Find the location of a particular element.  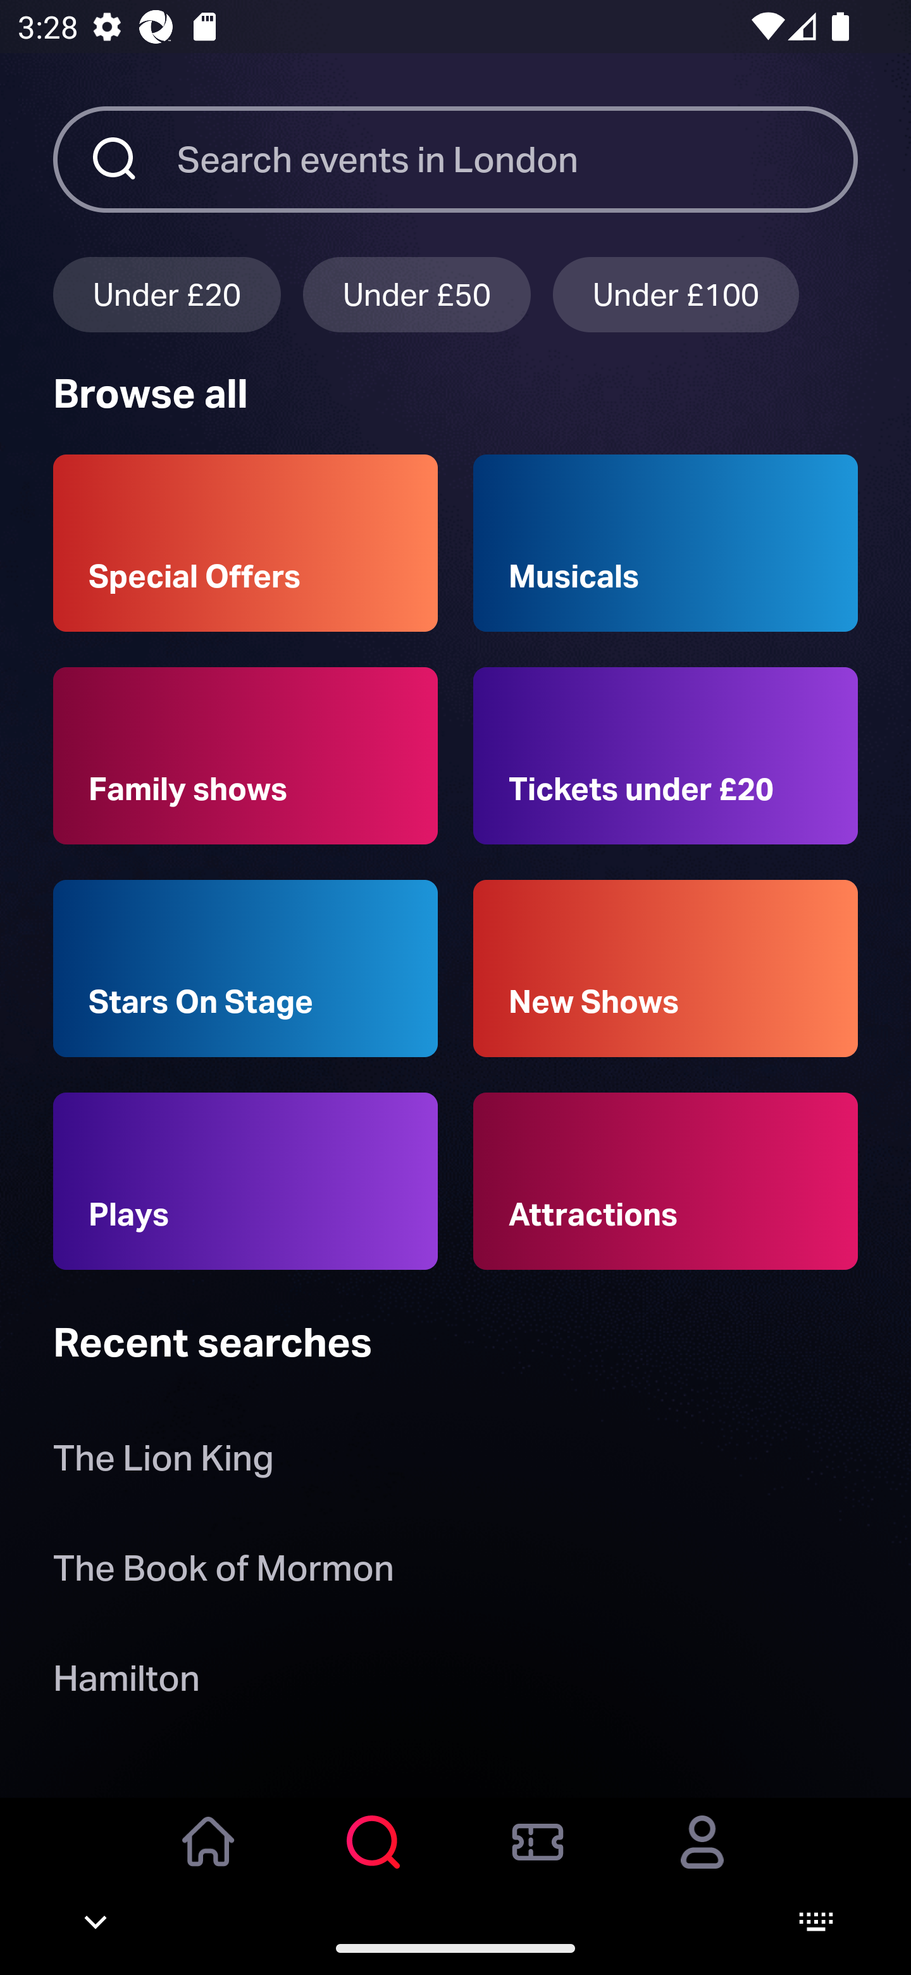

Stars On Stage is located at coordinates (245, 969).